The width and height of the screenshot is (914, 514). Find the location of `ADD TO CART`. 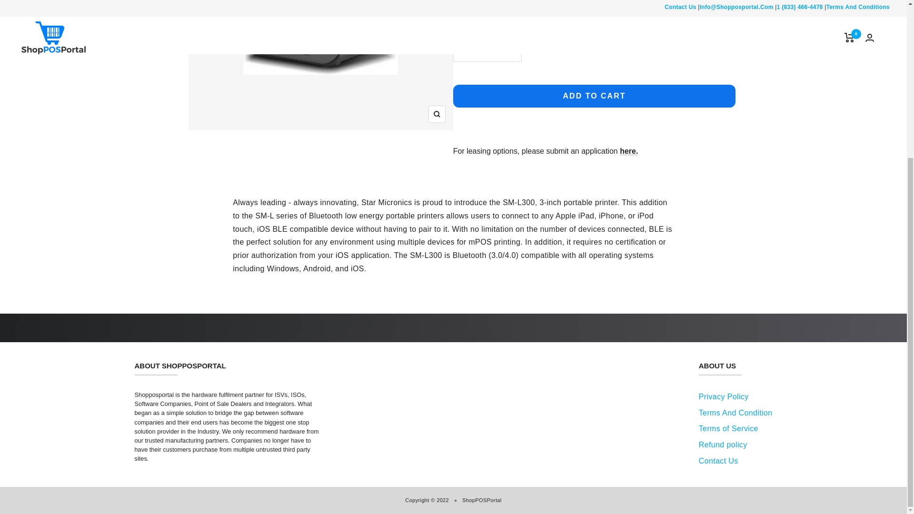

ADD TO CART is located at coordinates (594, 96).